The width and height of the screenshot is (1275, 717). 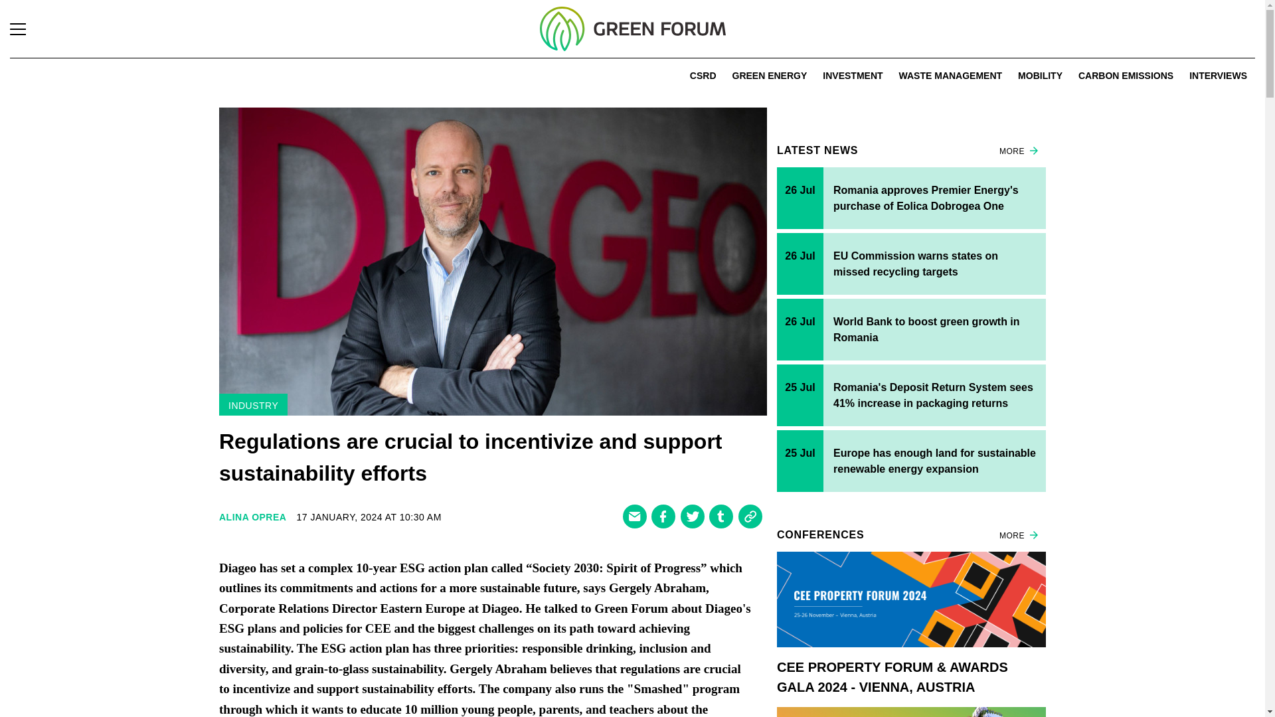 I want to click on WASTE MANAGEMENT, so click(x=950, y=76).